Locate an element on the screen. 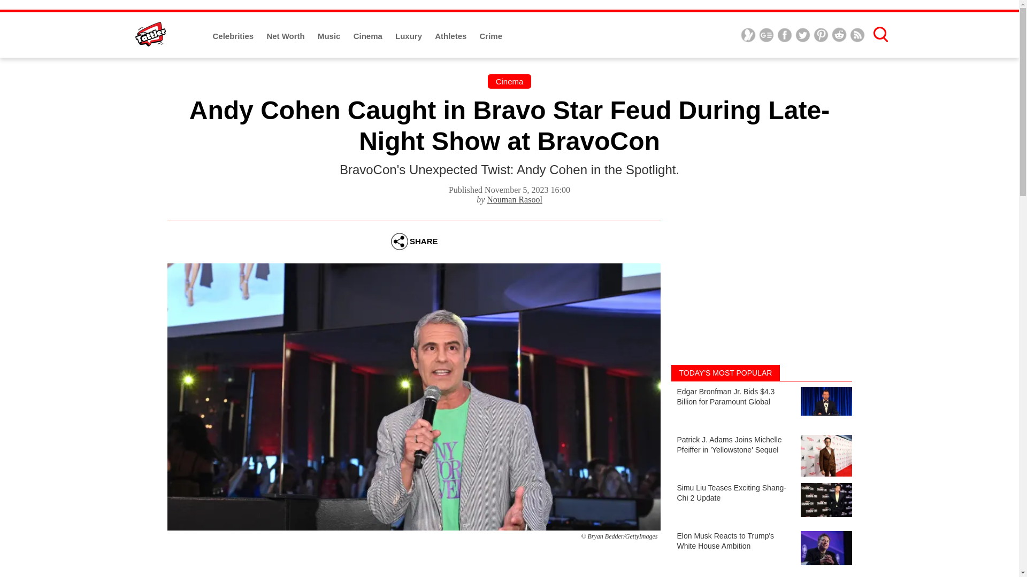 The width and height of the screenshot is (1027, 577). Cinema is located at coordinates (510, 81).